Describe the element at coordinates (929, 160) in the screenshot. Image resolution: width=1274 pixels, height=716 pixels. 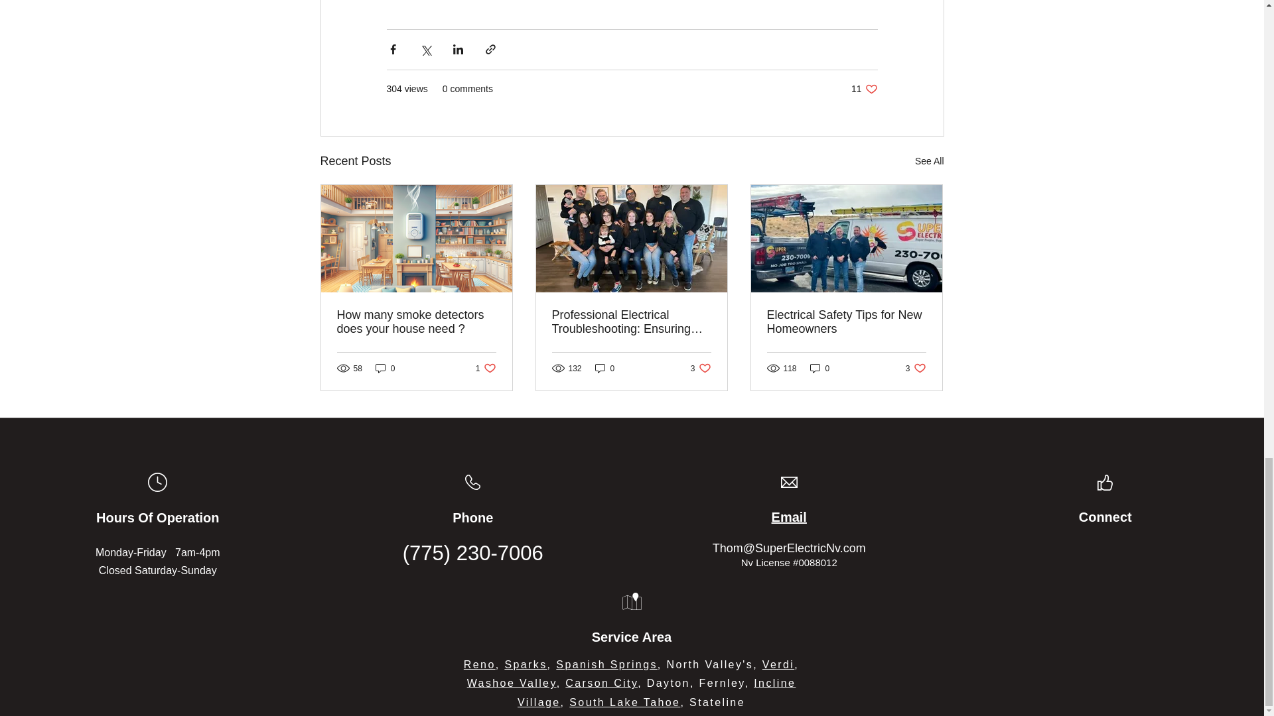
I see `0` at that location.